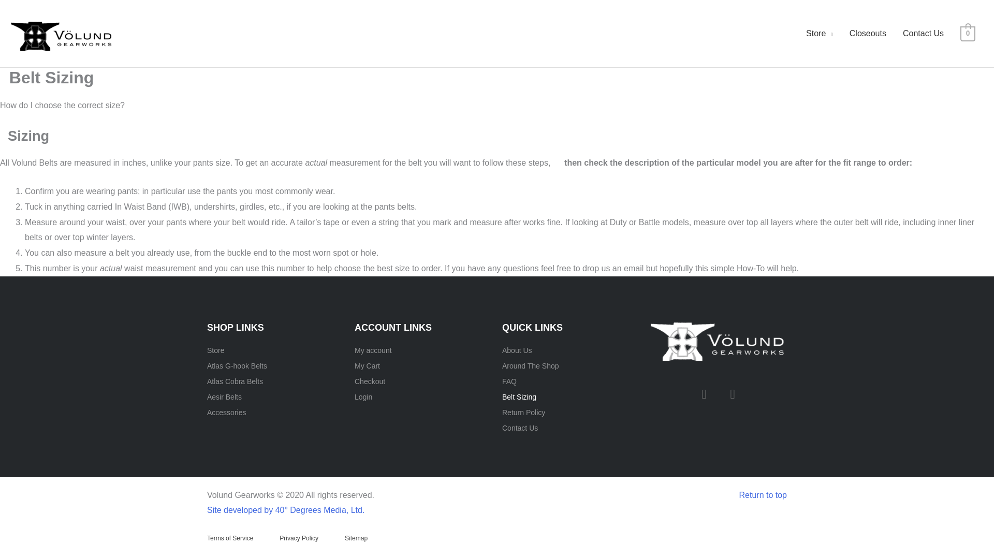 This screenshot has height=559, width=994. Describe the element at coordinates (571, 366) in the screenshot. I see `Around The Shop` at that location.